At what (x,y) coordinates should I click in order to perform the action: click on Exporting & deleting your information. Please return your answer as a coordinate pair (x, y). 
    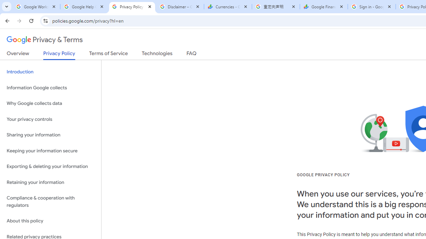
    Looking at the image, I should click on (51, 167).